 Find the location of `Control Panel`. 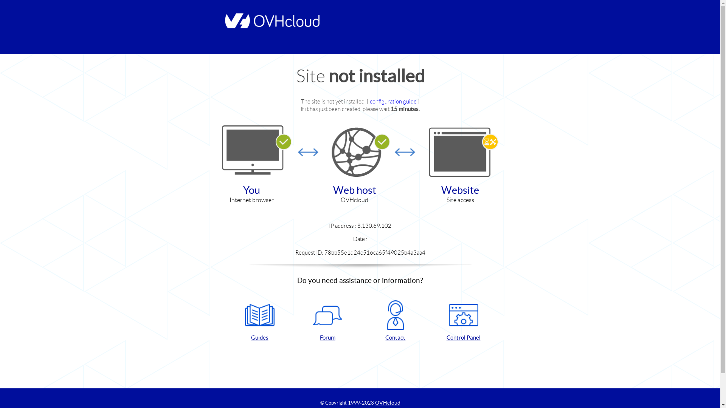

Control Panel is located at coordinates (464, 321).